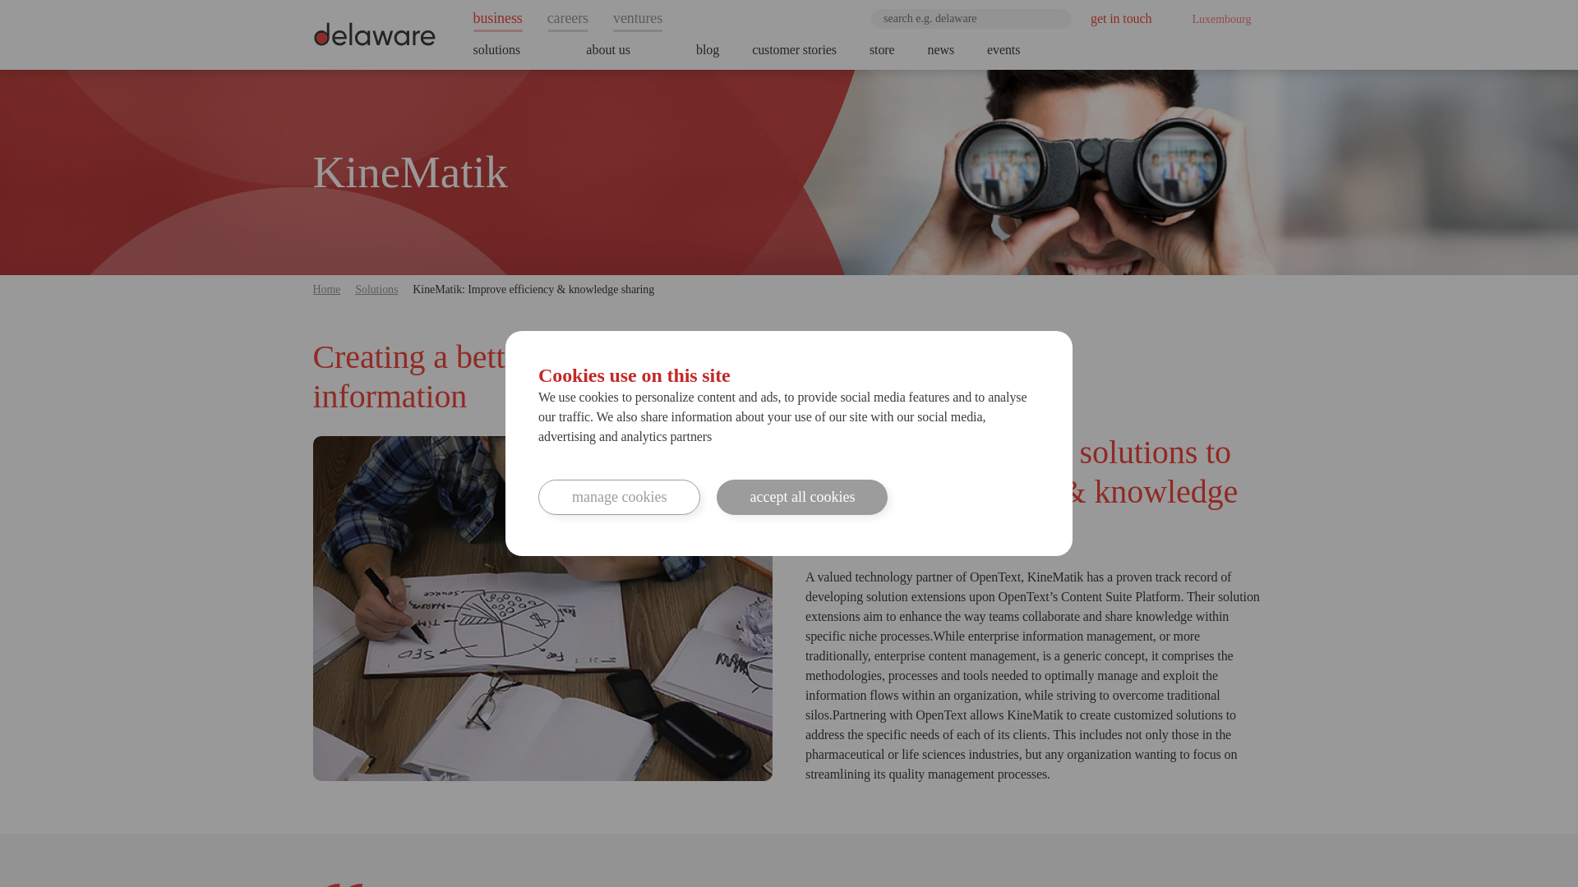 This screenshot has width=1578, height=887. Describe the element at coordinates (1216, 19) in the screenshot. I see `Luxembourg` at that location.